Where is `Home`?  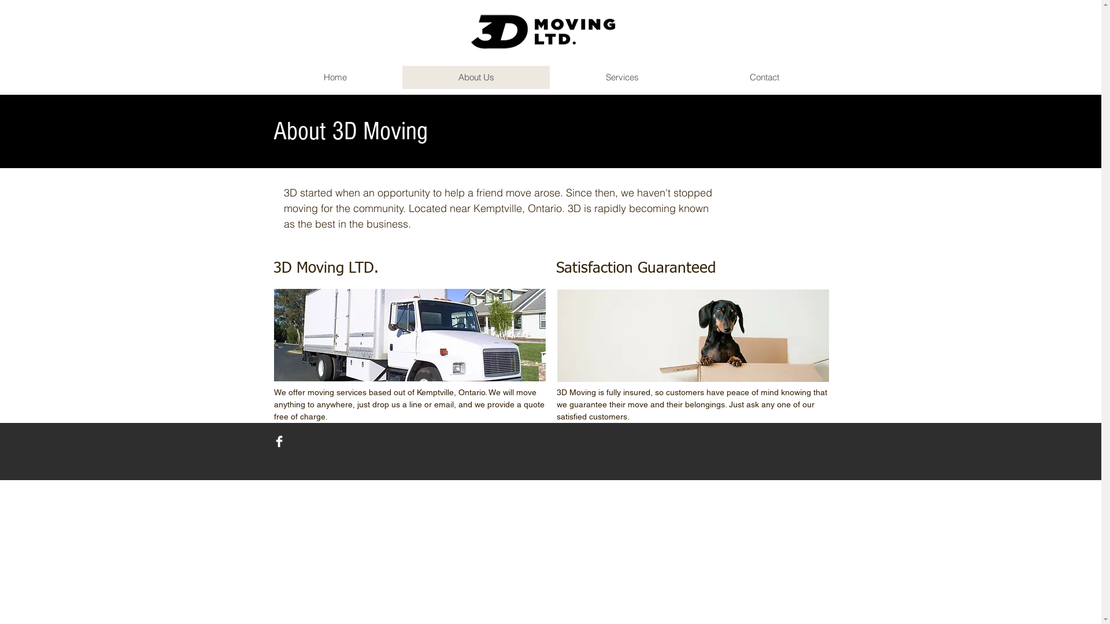
Home is located at coordinates (335, 77).